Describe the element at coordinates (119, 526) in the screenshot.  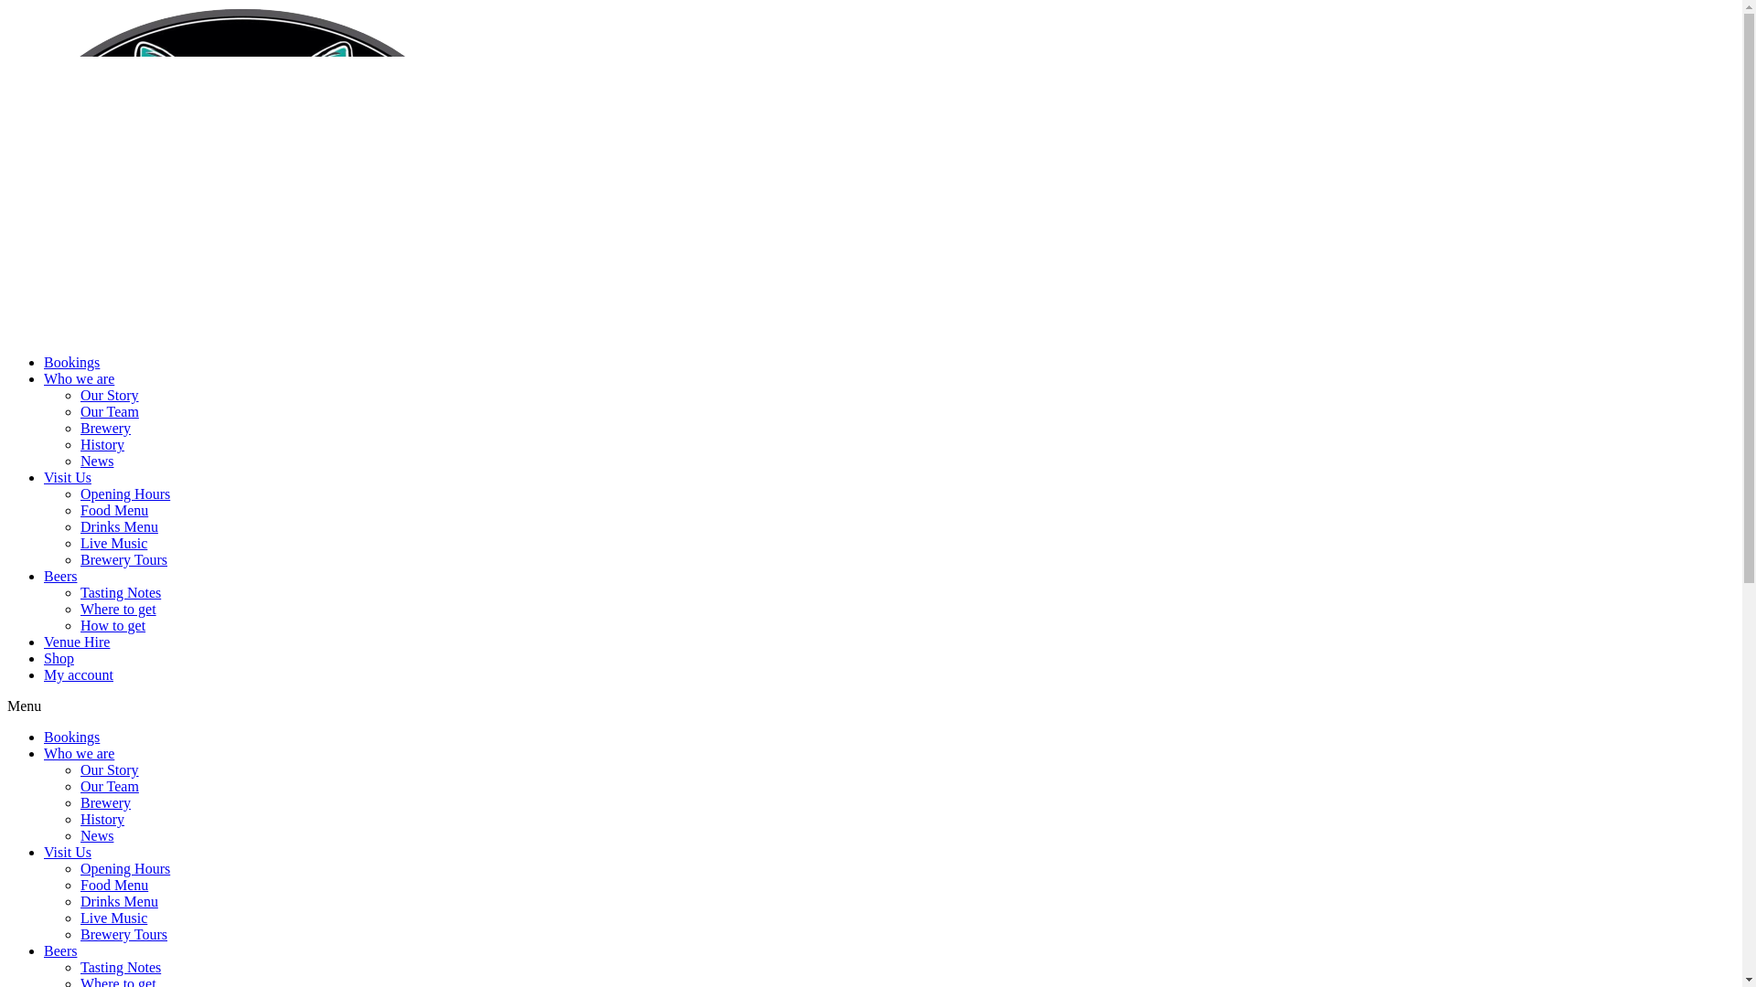
I see `Drinks Menu` at that location.